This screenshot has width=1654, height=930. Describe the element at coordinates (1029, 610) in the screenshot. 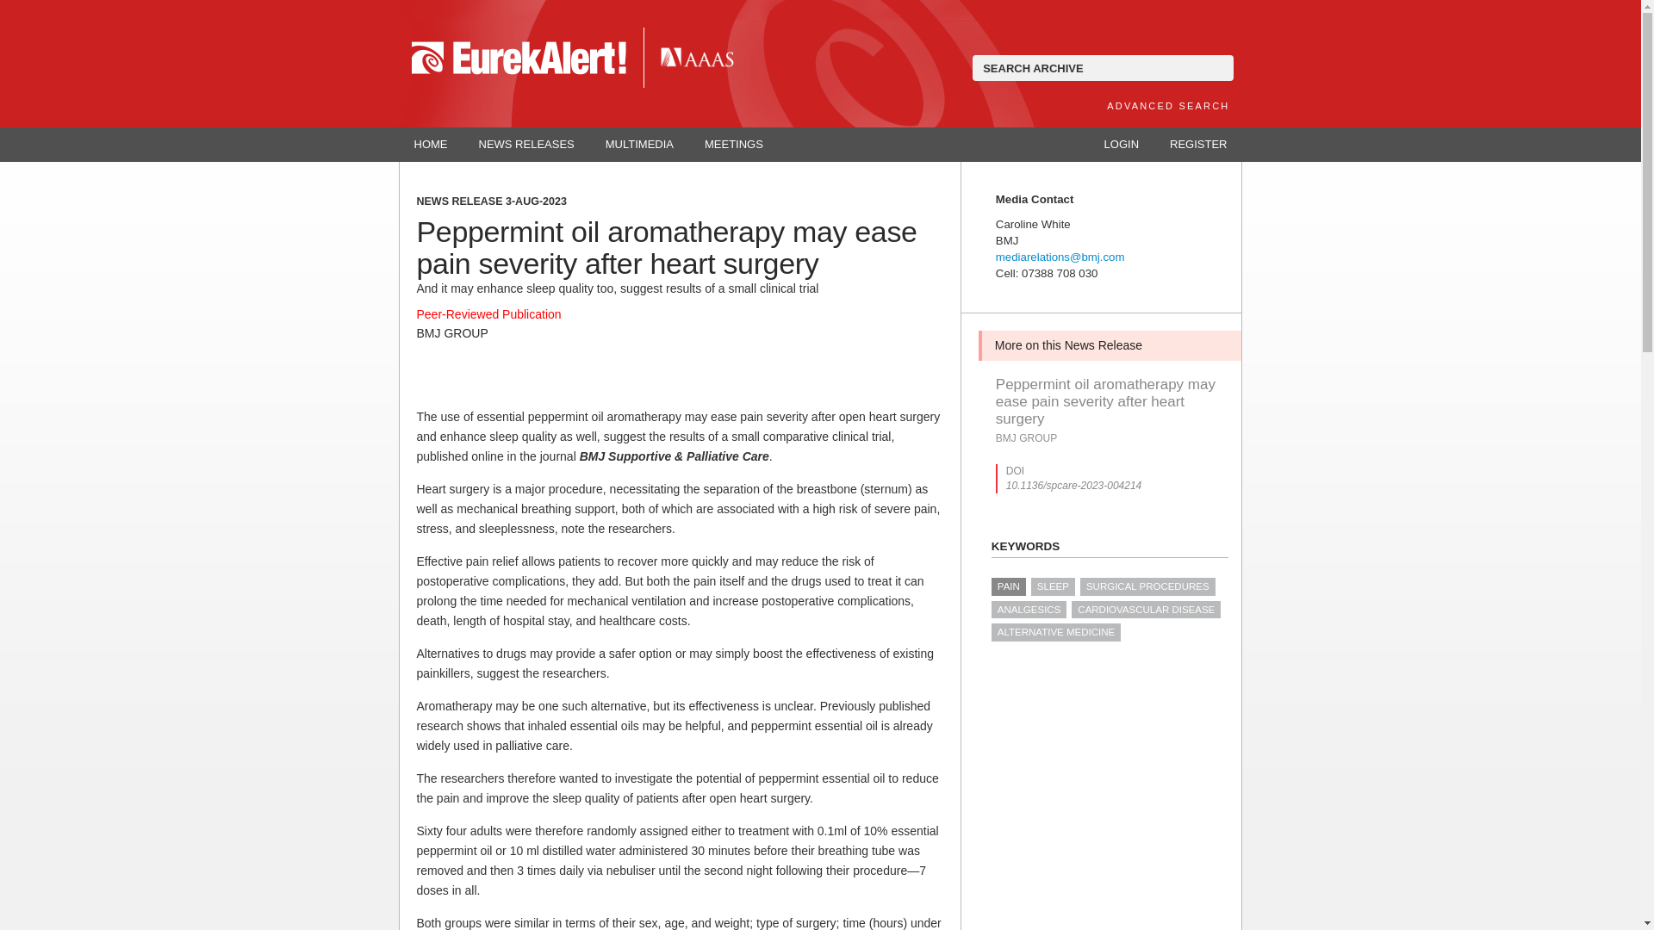

I see `ANALGESICS` at that location.